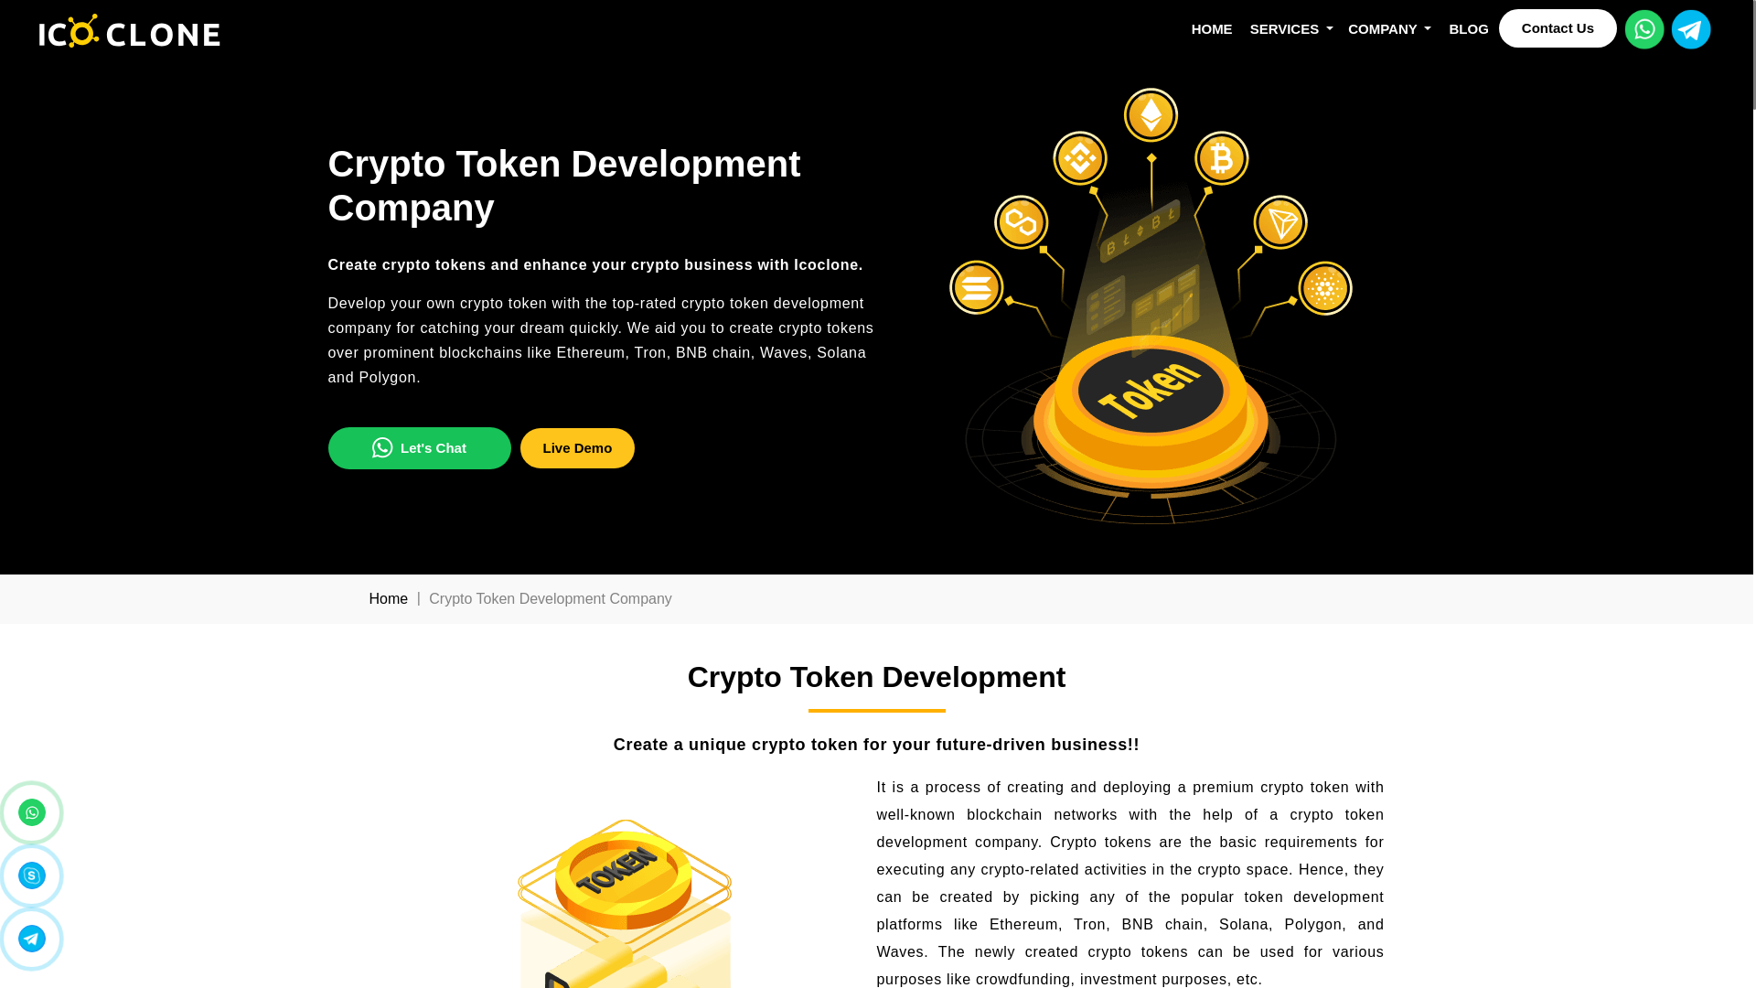  Describe the element at coordinates (1389, 29) in the screenshot. I see `COMPANY` at that location.